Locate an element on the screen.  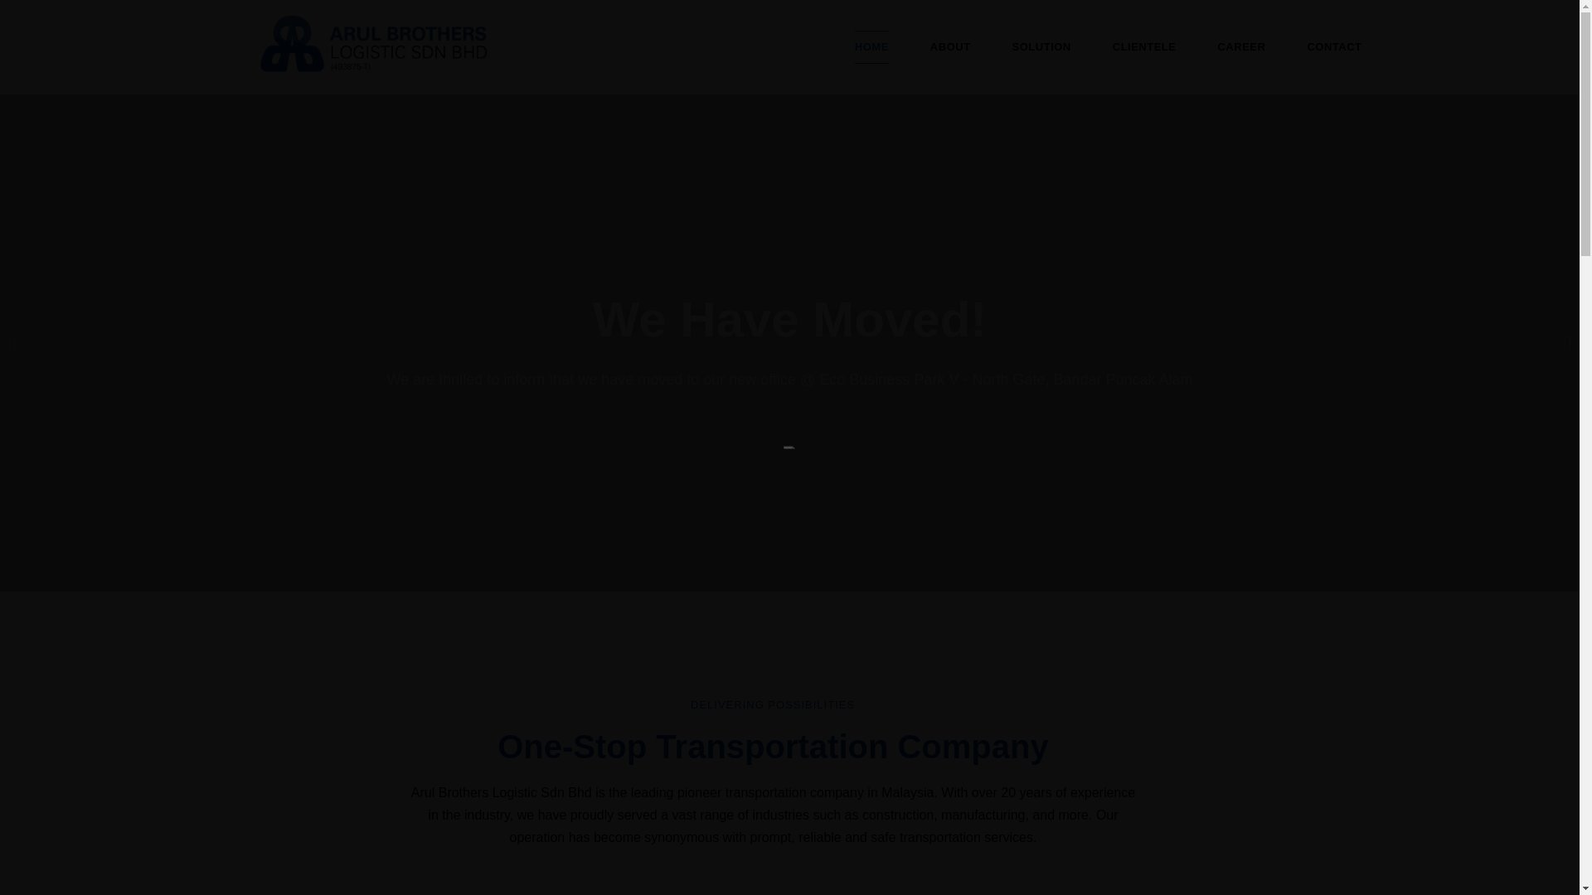
CONTACT is located at coordinates (1333, 46).